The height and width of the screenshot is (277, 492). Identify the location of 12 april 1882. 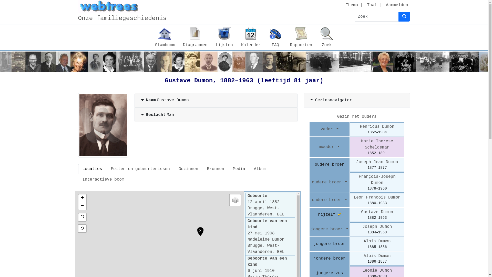
(263, 202).